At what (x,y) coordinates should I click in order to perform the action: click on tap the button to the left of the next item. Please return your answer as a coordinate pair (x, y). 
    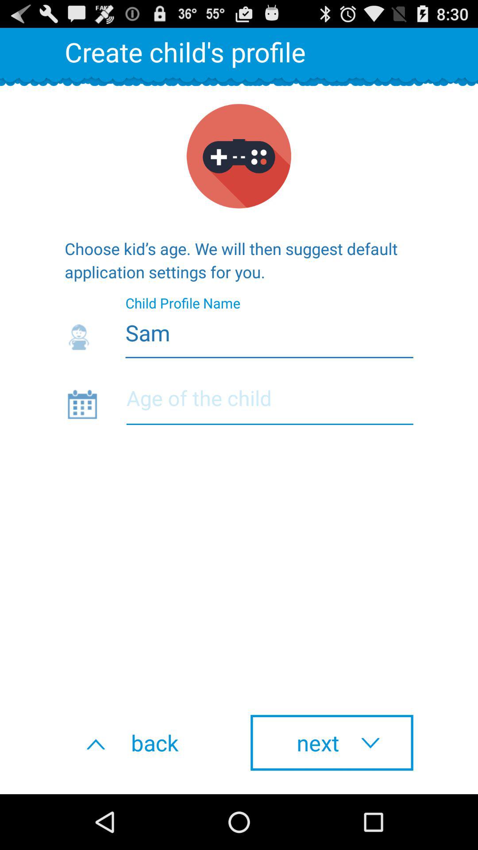
    Looking at the image, I should click on (146, 742).